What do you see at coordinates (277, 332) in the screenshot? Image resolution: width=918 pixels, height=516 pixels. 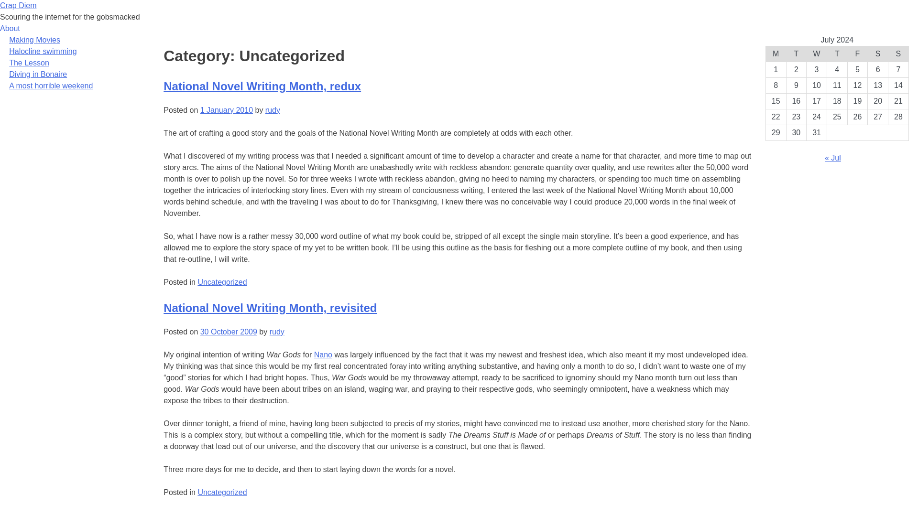 I see `rudy` at bounding box center [277, 332].